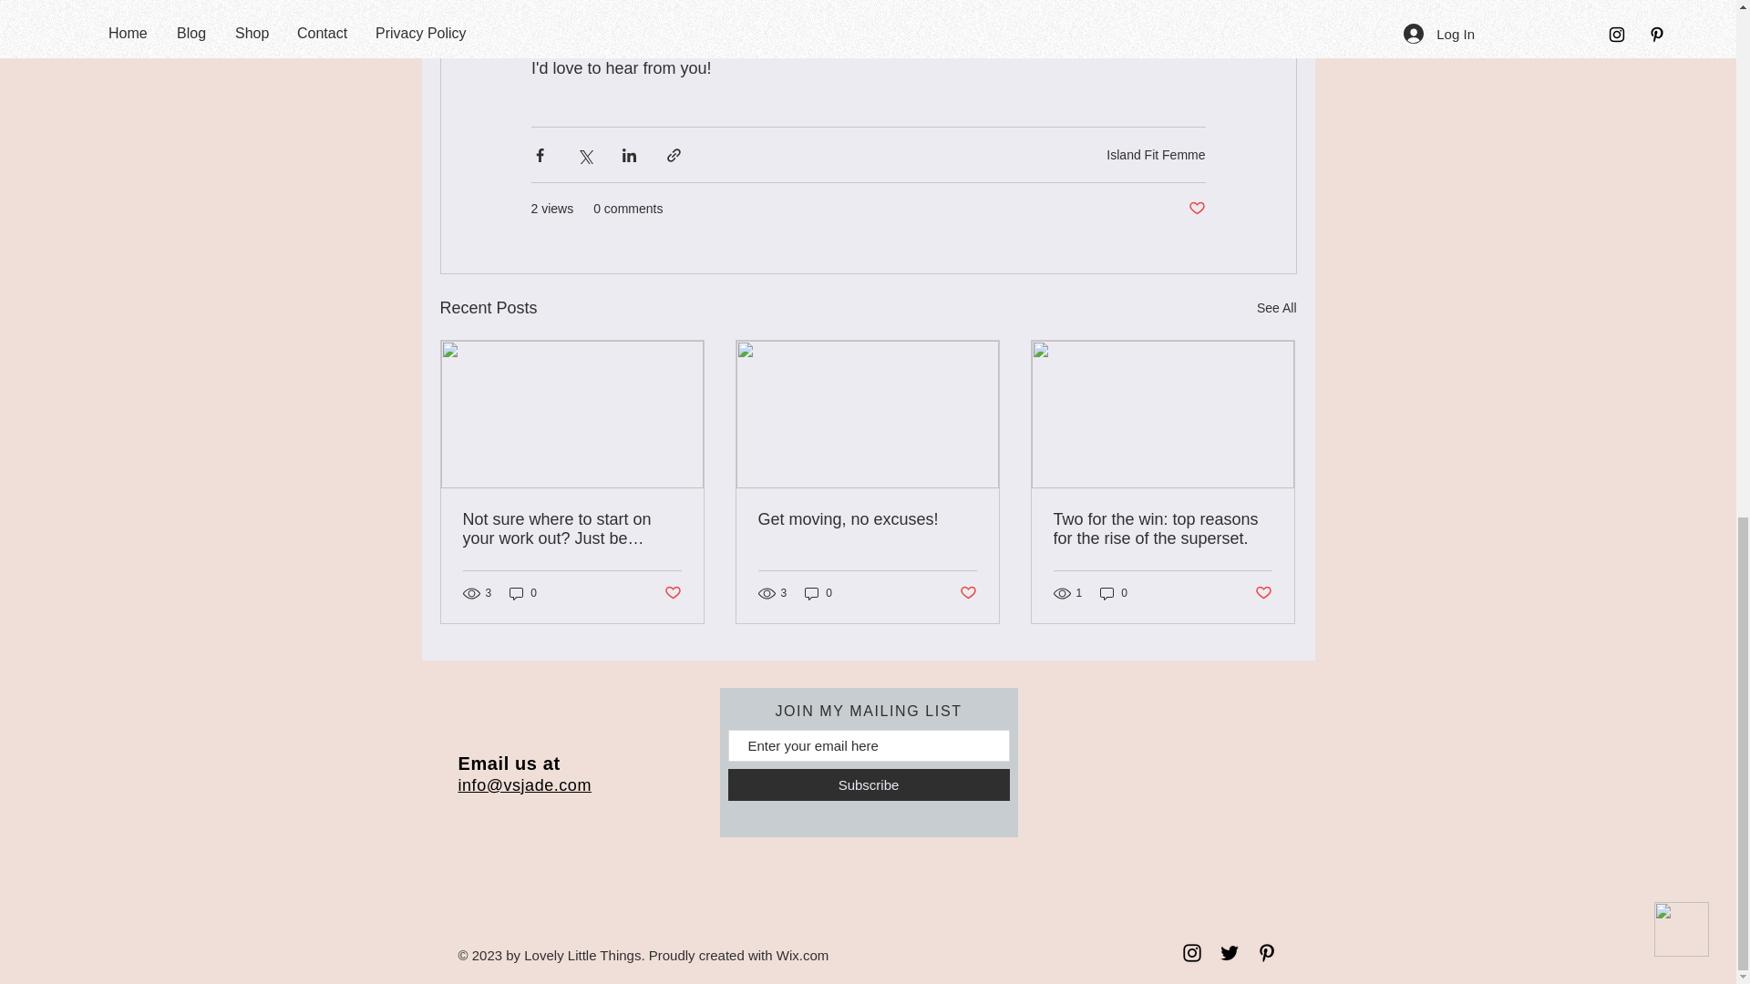 Image resolution: width=1750 pixels, height=984 pixels. What do you see at coordinates (867, 519) in the screenshot?
I see `Get moving, no excuses!` at bounding box center [867, 519].